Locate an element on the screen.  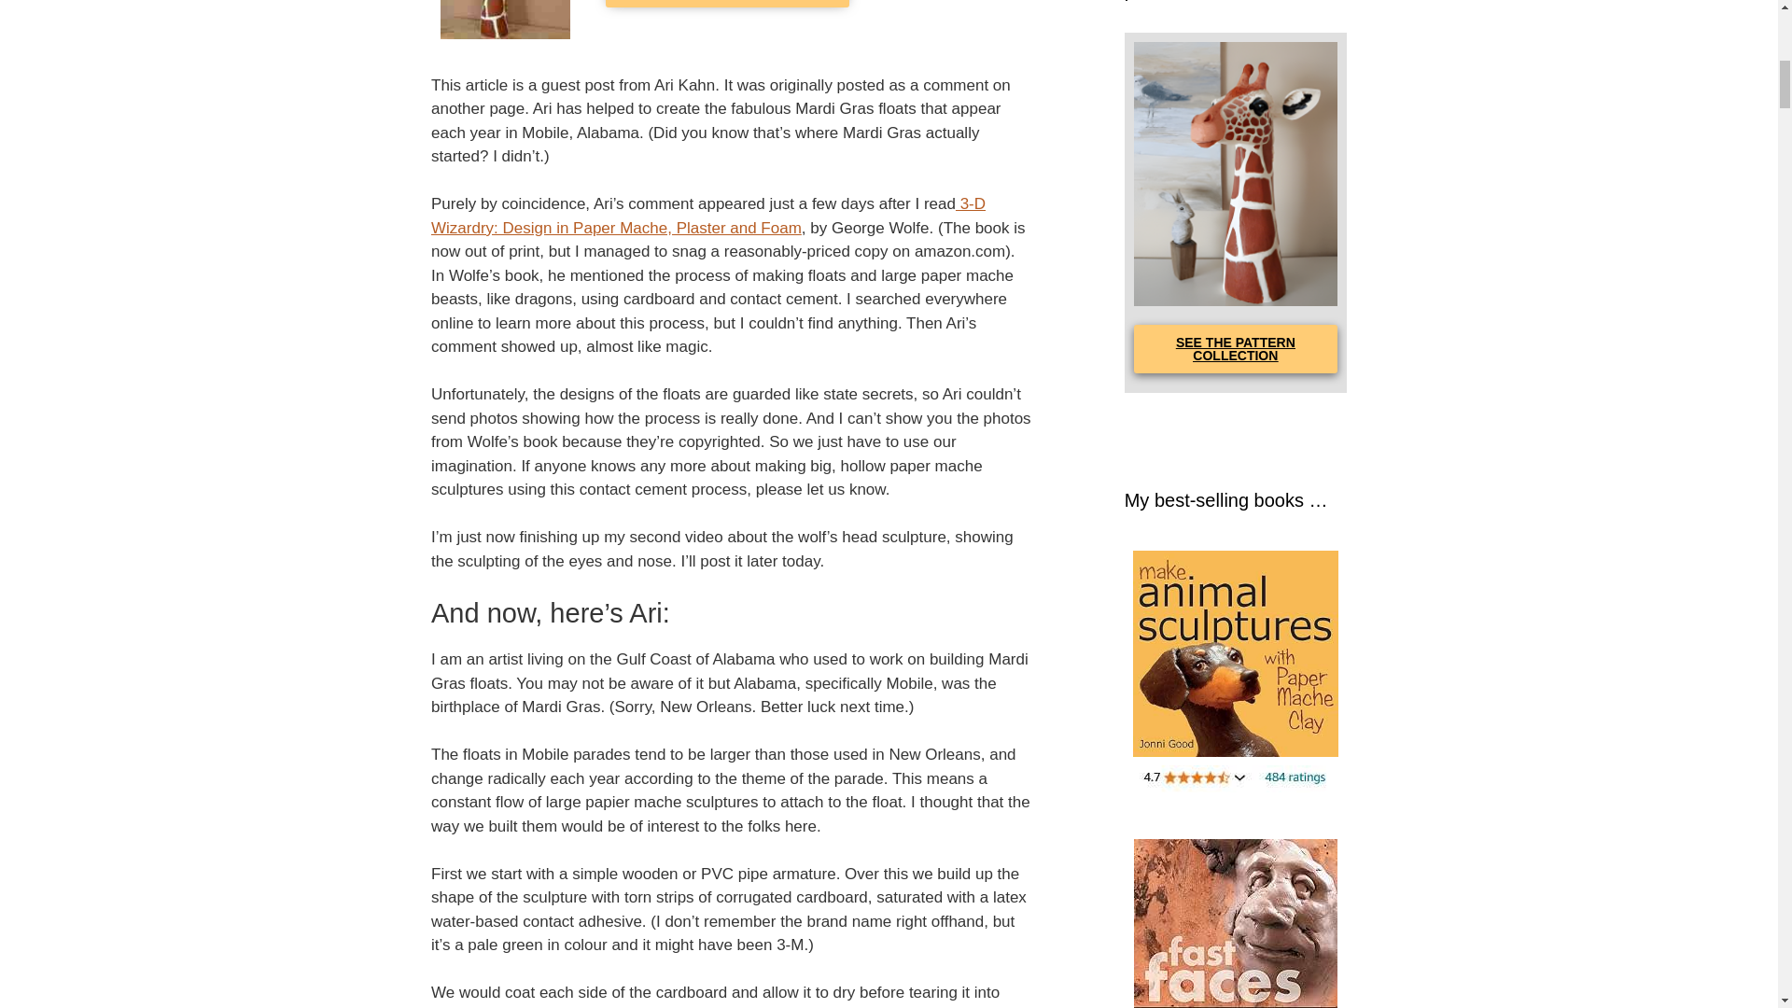
How Mardi Gras Floats are Made in Mobile, Alabama 2 is located at coordinates (505, 21).